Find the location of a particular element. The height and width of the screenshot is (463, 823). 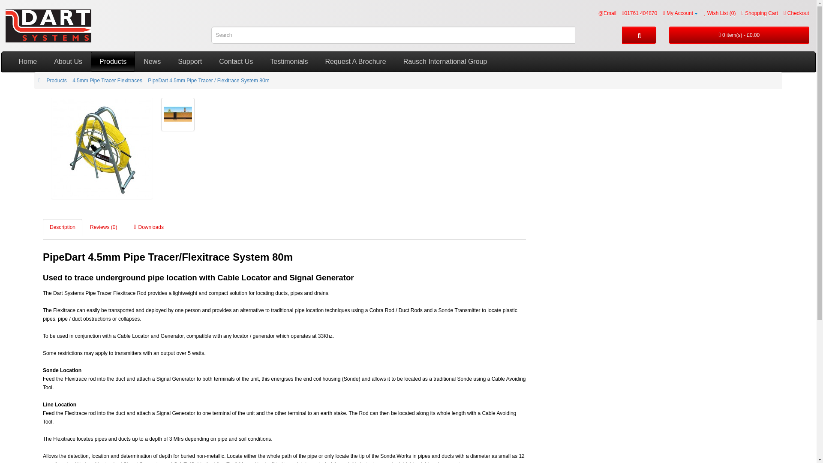

Description is located at coordinates (63, 227).